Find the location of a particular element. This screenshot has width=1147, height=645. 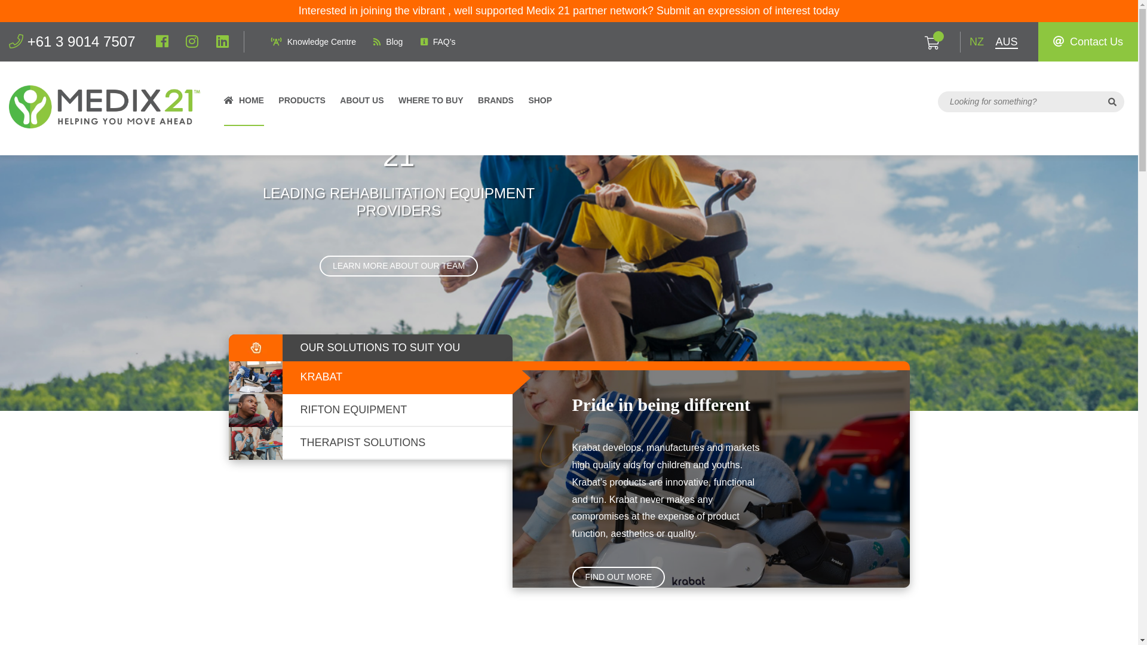

Looking for something? is located at coordinates (1019, 102).